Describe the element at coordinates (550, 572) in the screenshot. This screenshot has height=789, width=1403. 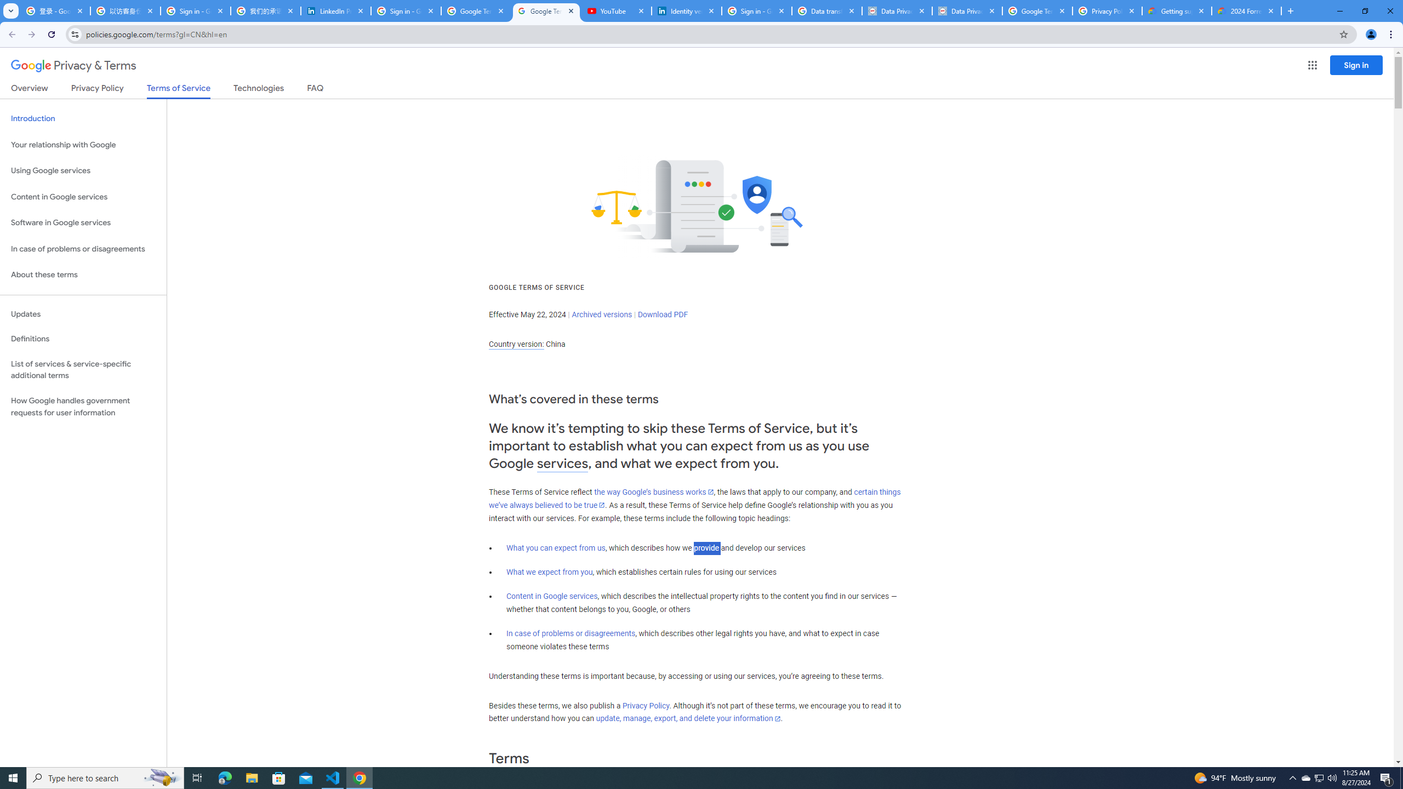
I see `What we expect from you` at that location.